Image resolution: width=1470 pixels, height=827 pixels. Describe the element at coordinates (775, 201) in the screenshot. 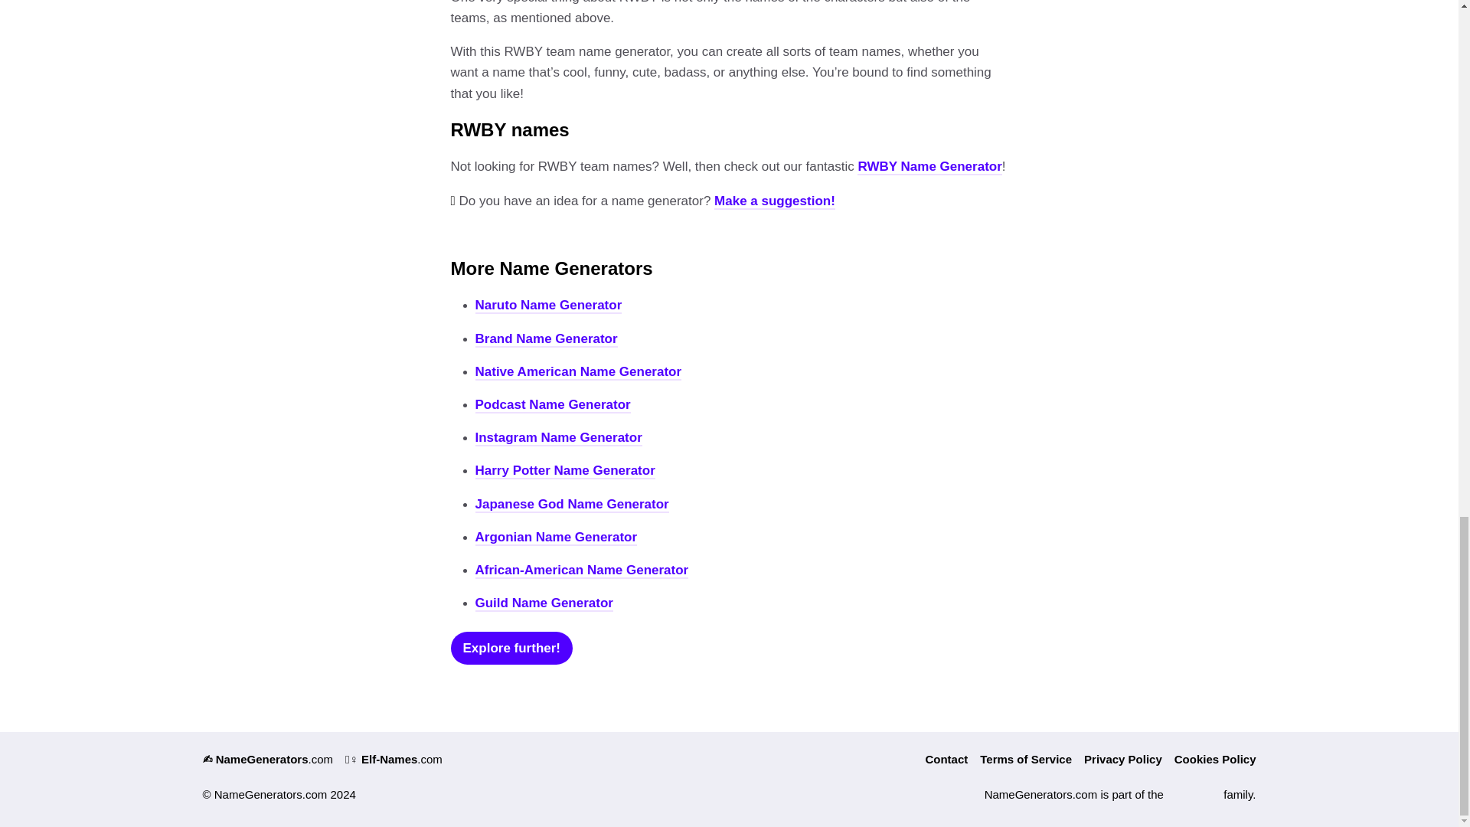

I see `Make a suggestion!` at that location.